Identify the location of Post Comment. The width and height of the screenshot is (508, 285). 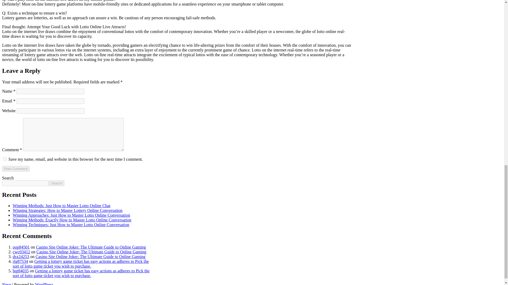
(16, 169).